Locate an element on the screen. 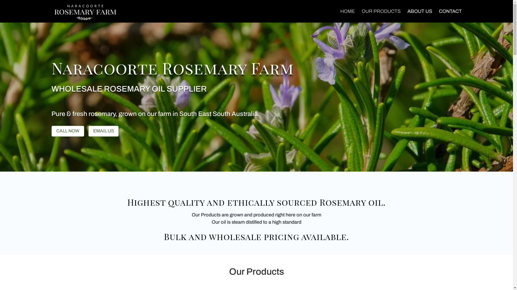 This screenshot has height=290, width=517. EMAIL US is located at coordinates (103, 131).